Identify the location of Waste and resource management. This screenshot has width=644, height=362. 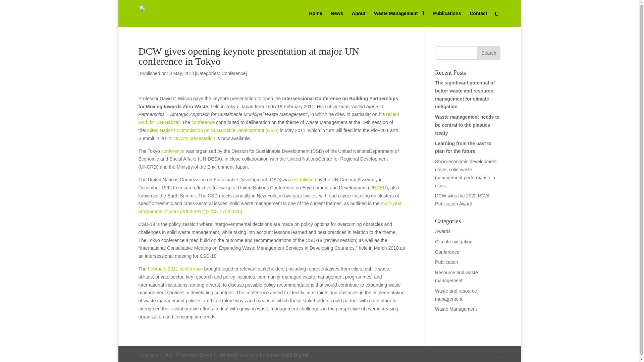
(456, 295).